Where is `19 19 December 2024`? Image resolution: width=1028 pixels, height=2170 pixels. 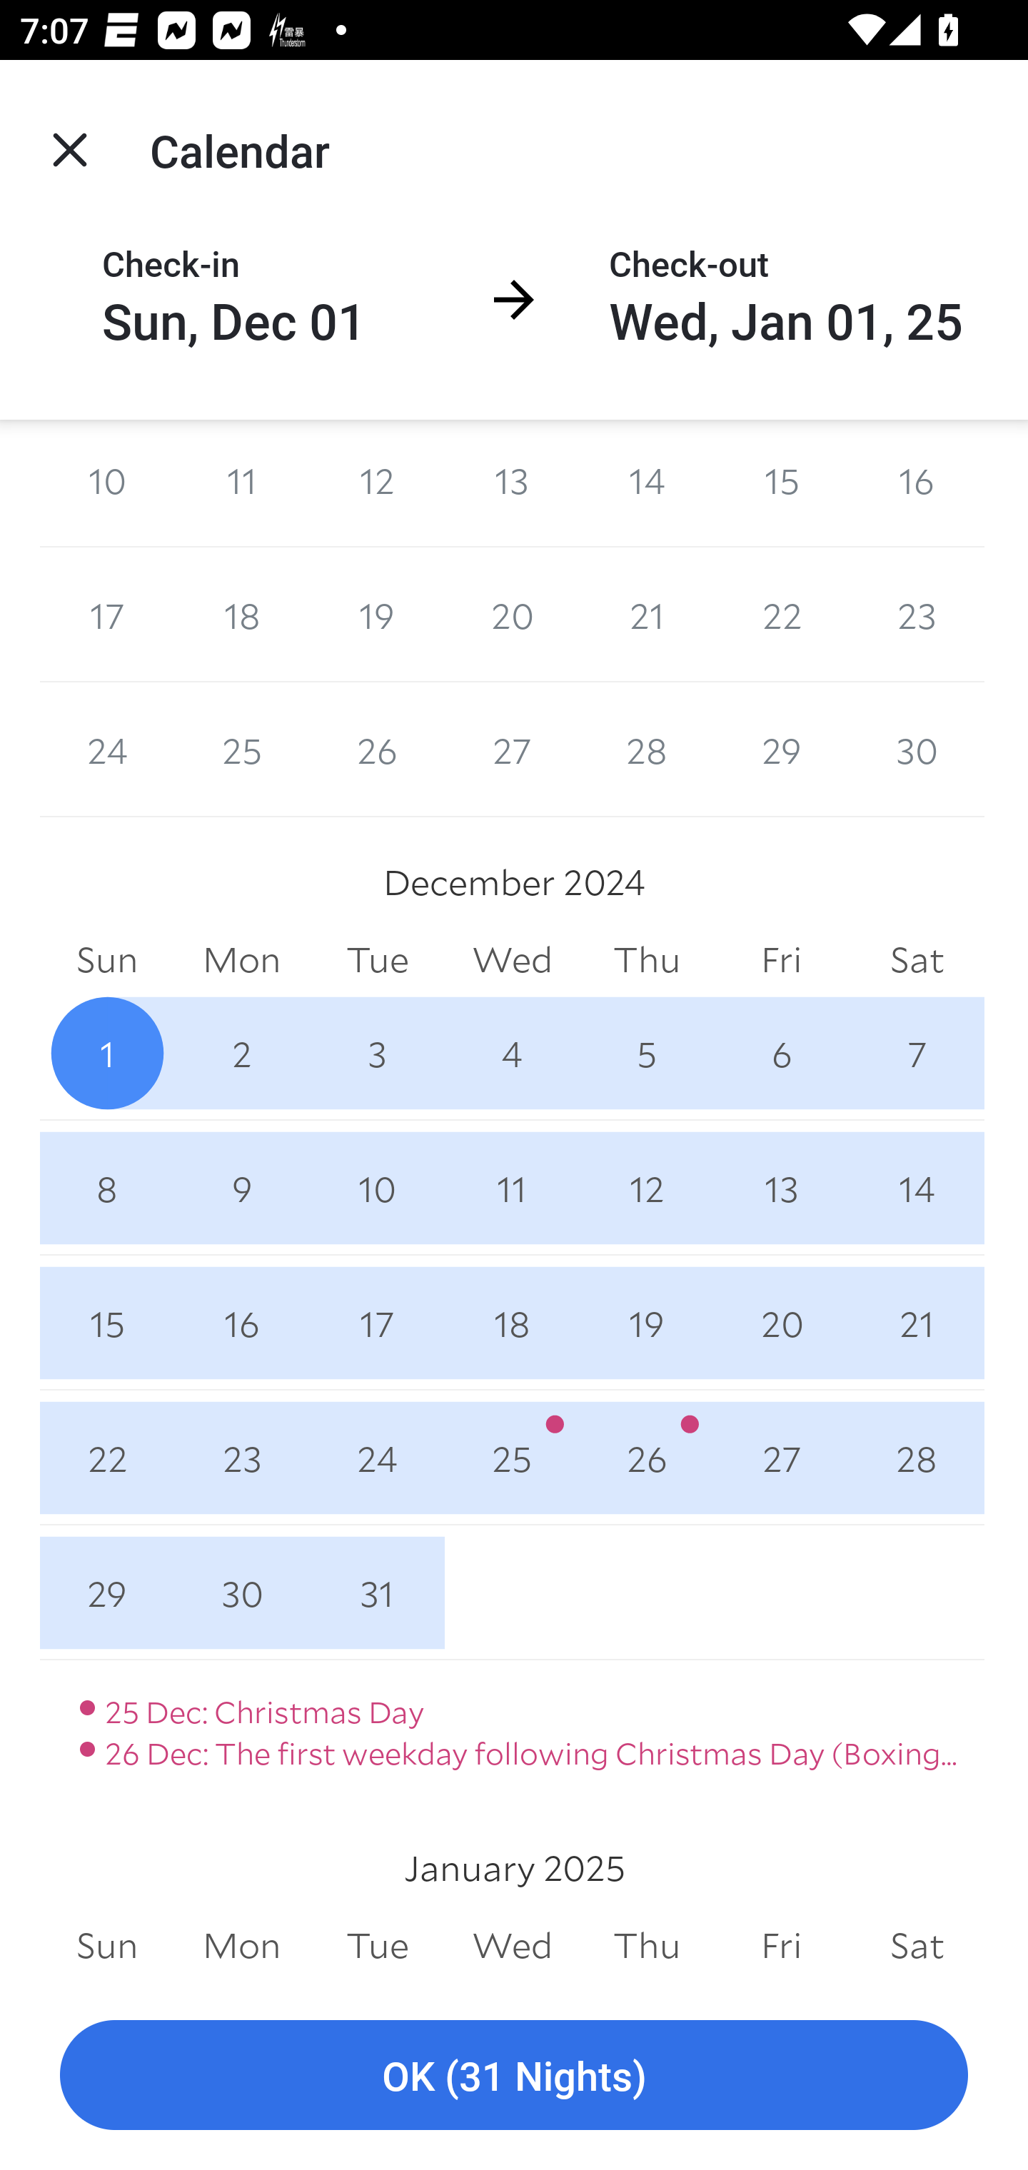 19 19 December 2024 is located at coordinates (647, 1323).